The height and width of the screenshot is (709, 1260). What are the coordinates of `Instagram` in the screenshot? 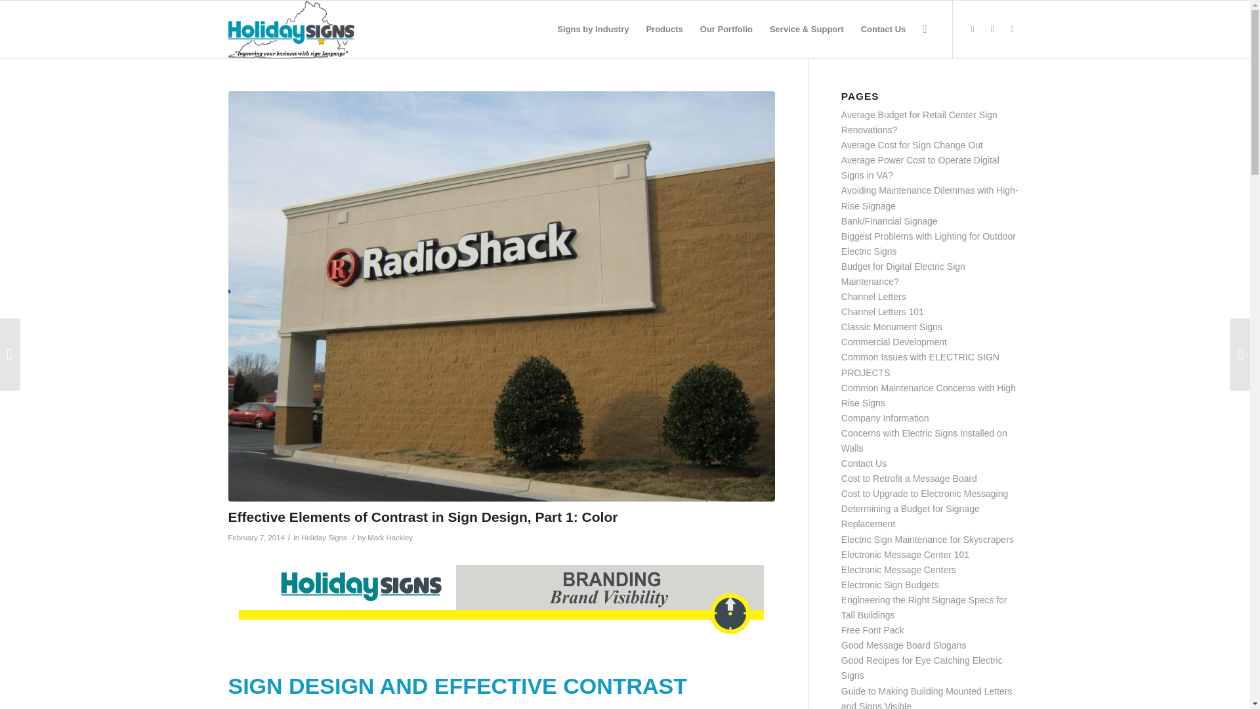 It's located at (1012, 29).